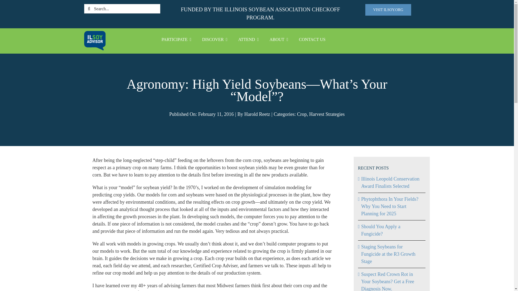 The height and width of the screenshot is (291, 518). I want to click on Staging Soybeans for Fungicide at the R3 Growth Stage, so click(388, 254).